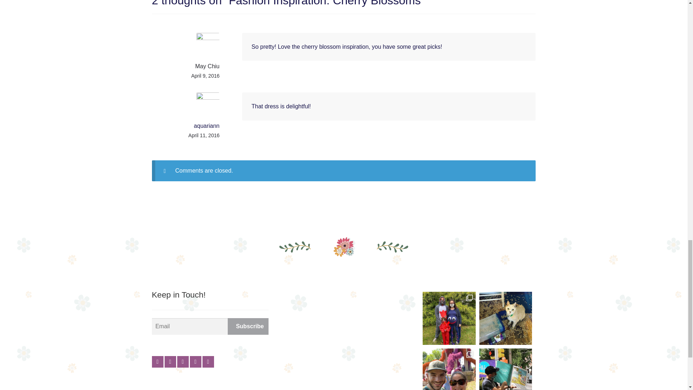  I want to click on Follow Katie Crafts on Instagram, so click(183, 362).